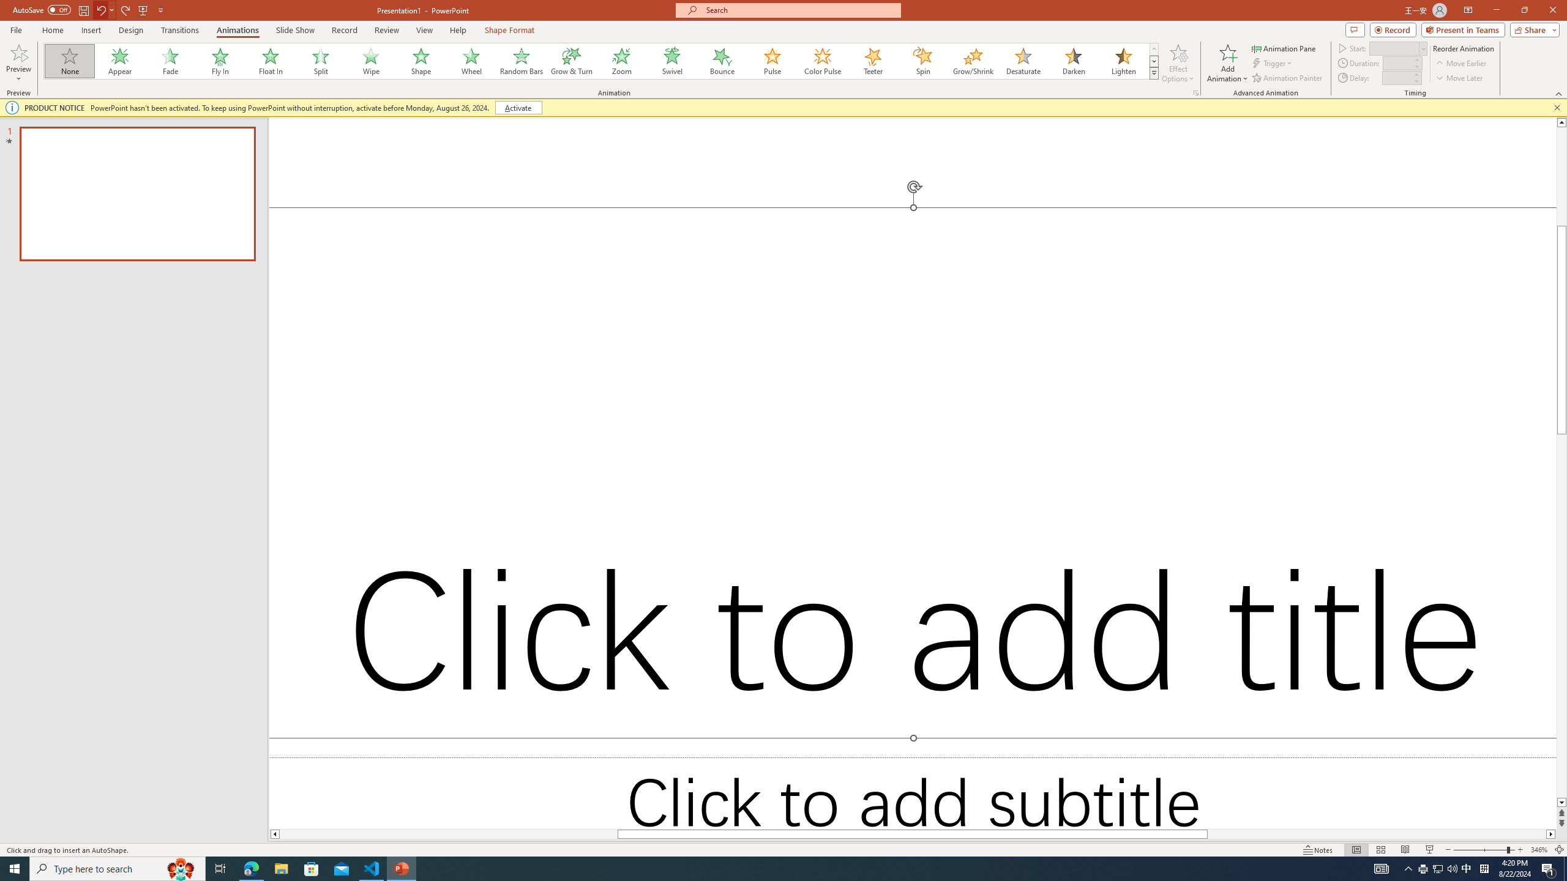 The width and height of the screenshot is (1567, 881). I want to click on Color Pulse, so click(823, 61).